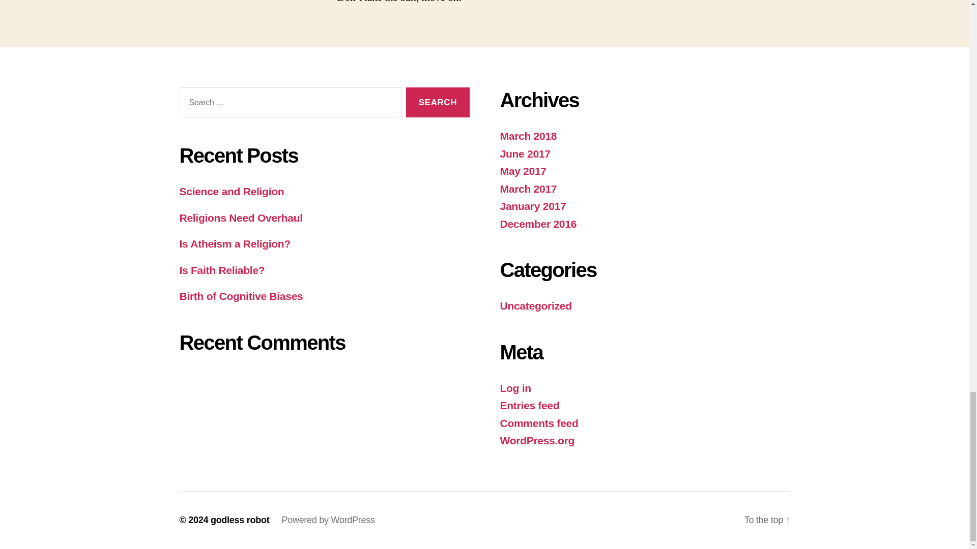 This screenshot has width=977, height=549. I want to click on Powered by WordPress, so click(328, 520).